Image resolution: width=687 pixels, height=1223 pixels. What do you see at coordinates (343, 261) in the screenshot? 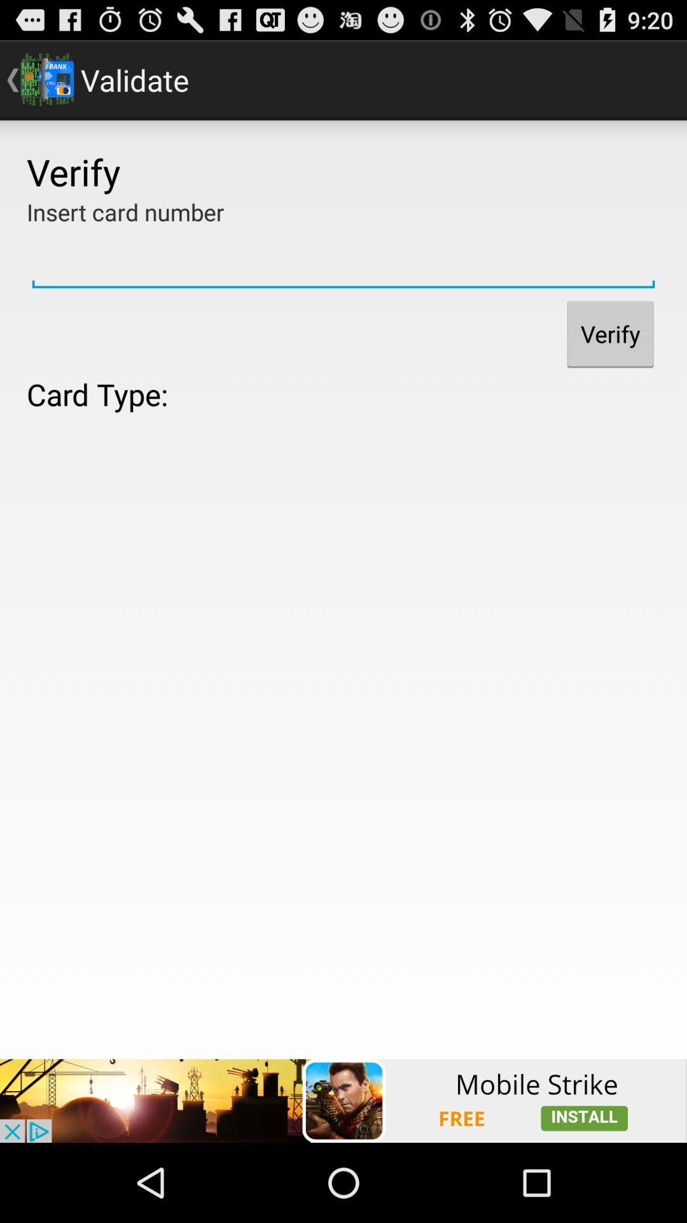
I see `enter card number` at bounding box center [343, 261].